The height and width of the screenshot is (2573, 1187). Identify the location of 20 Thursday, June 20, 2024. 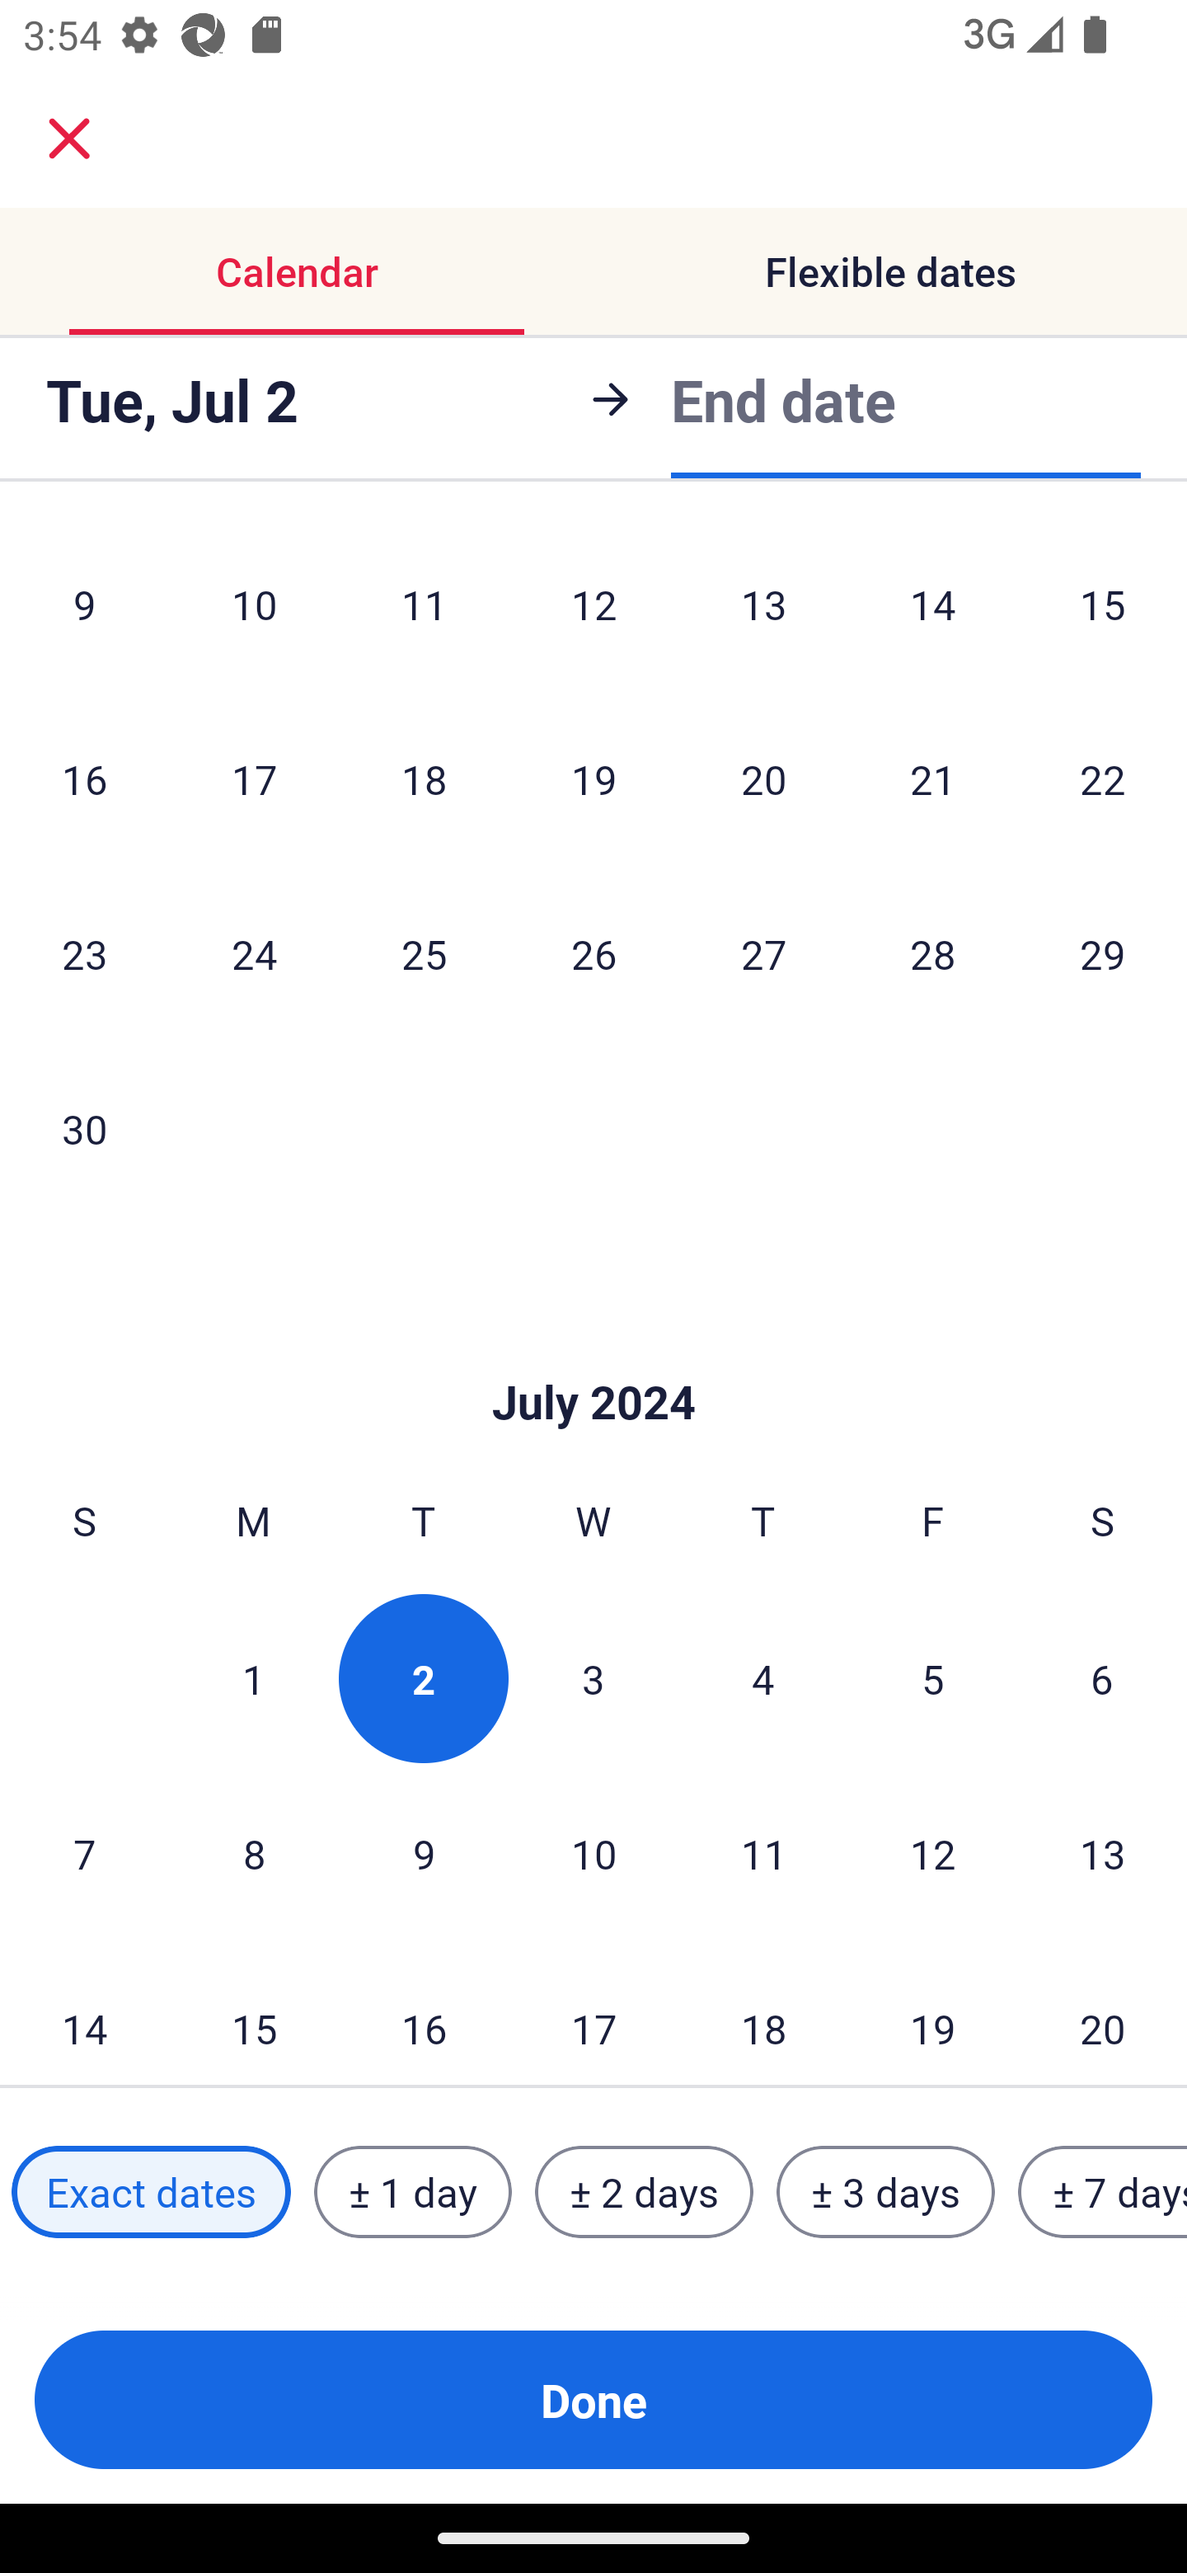
(763, 779).